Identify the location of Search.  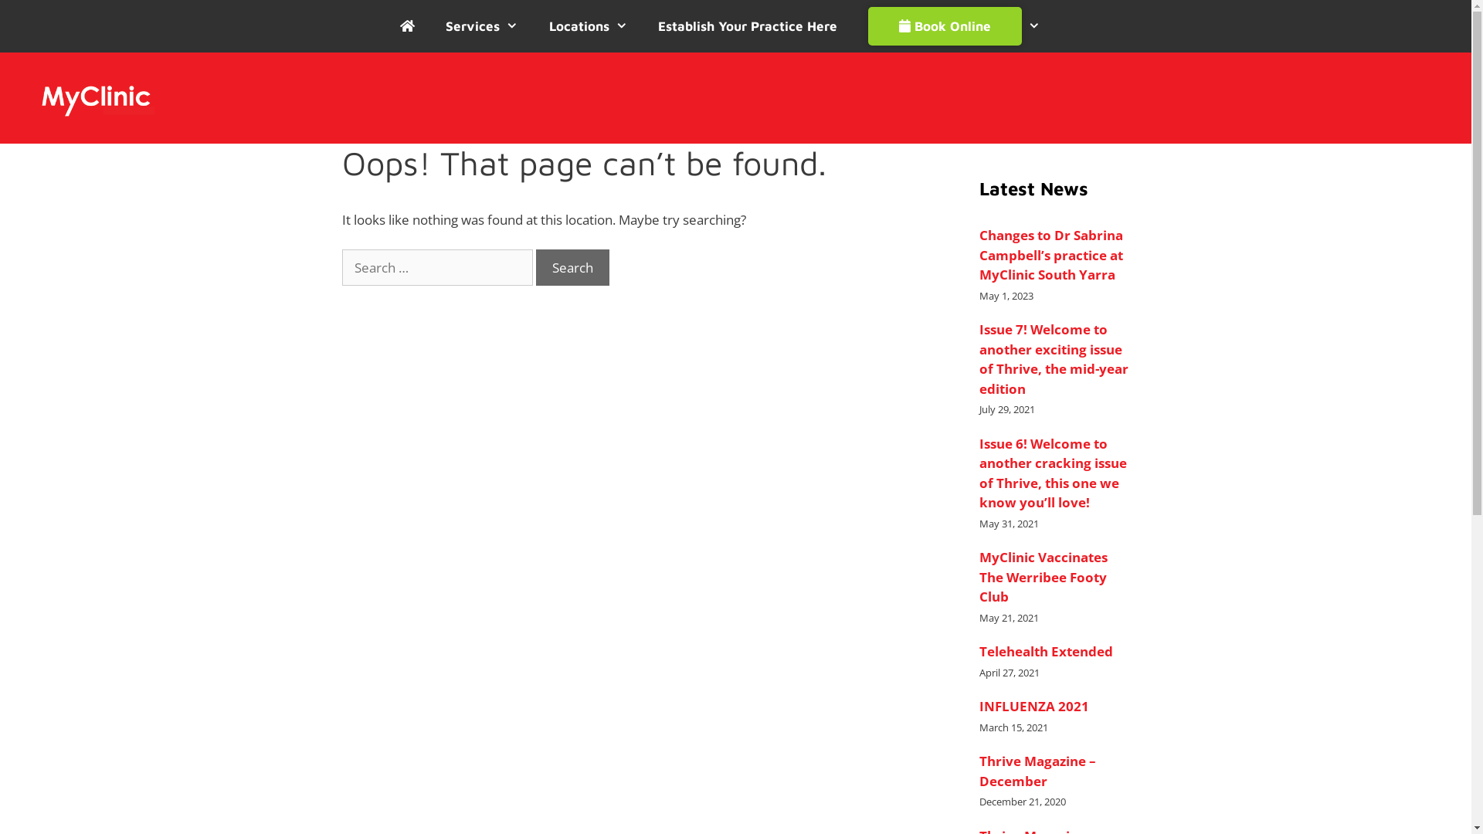
(37, 19).